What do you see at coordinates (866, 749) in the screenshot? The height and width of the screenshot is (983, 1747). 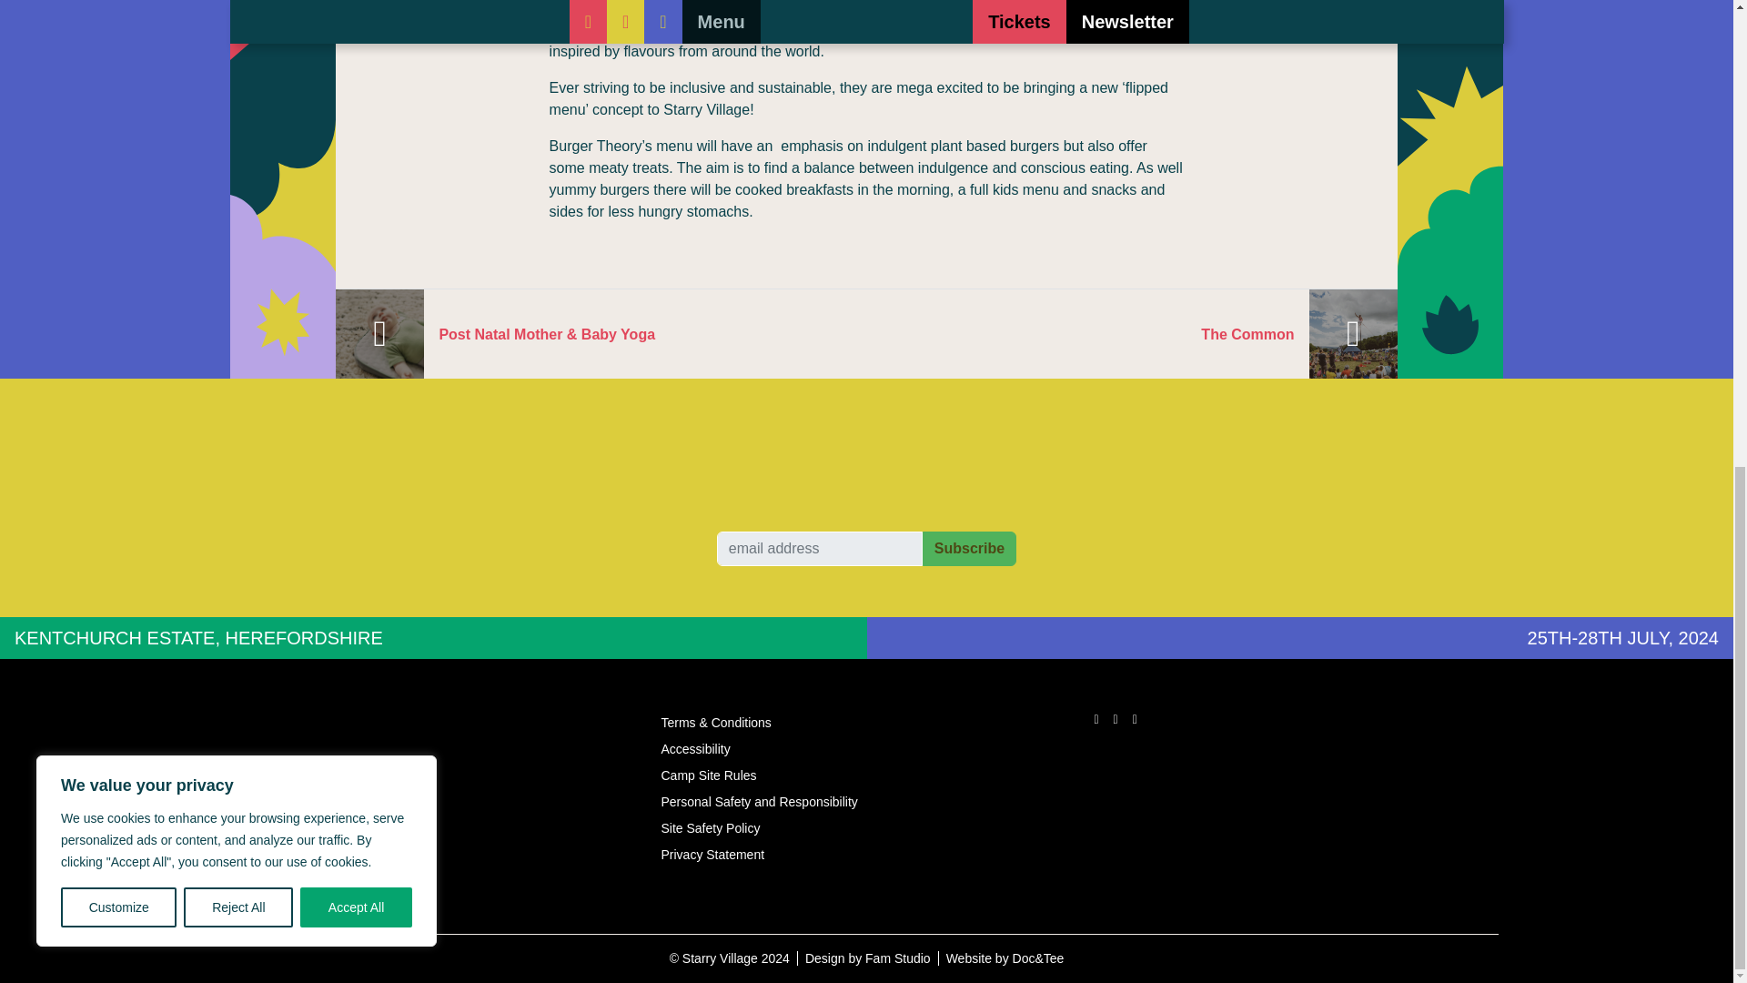 I see `Accessibility` at bounding box center [866, 749].